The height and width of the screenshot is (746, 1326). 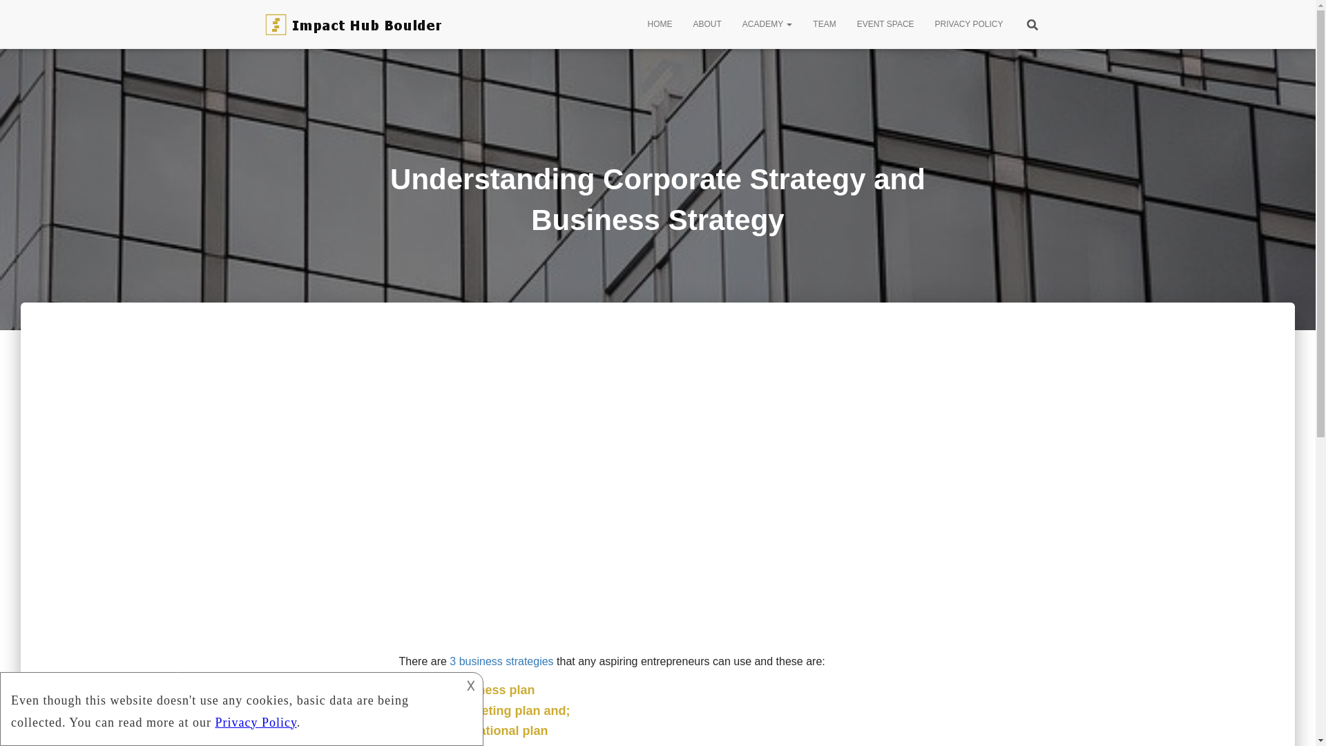 What do you see at coordinates (707, 23) in the screenshot?
I see `ABOUT` at bounding box center [707, 23].